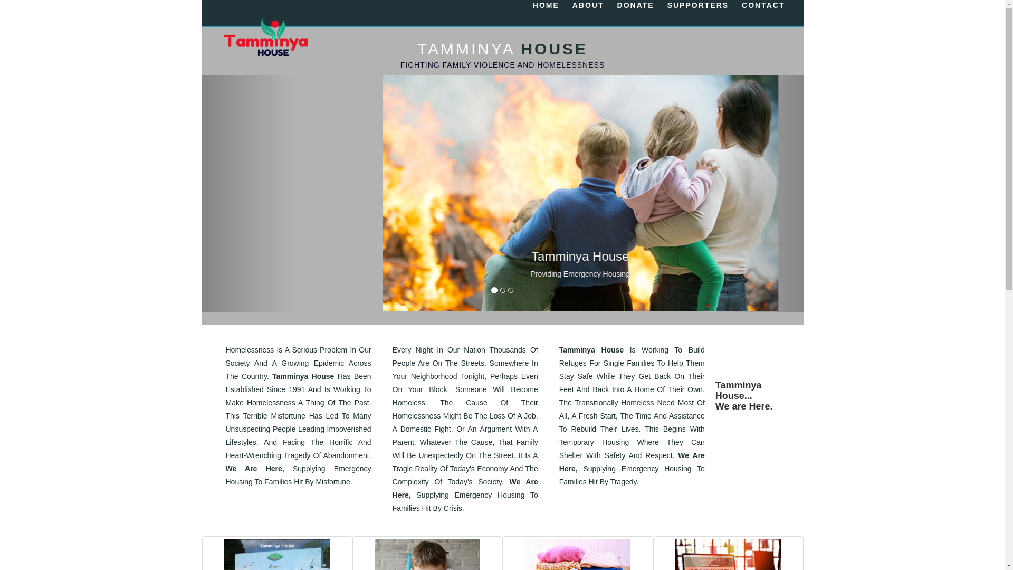 The width and height of the screenshot is (1013, 570). Describe the element at coordinates (636, 5) in the screenshot. I see `DONATE` at that location.